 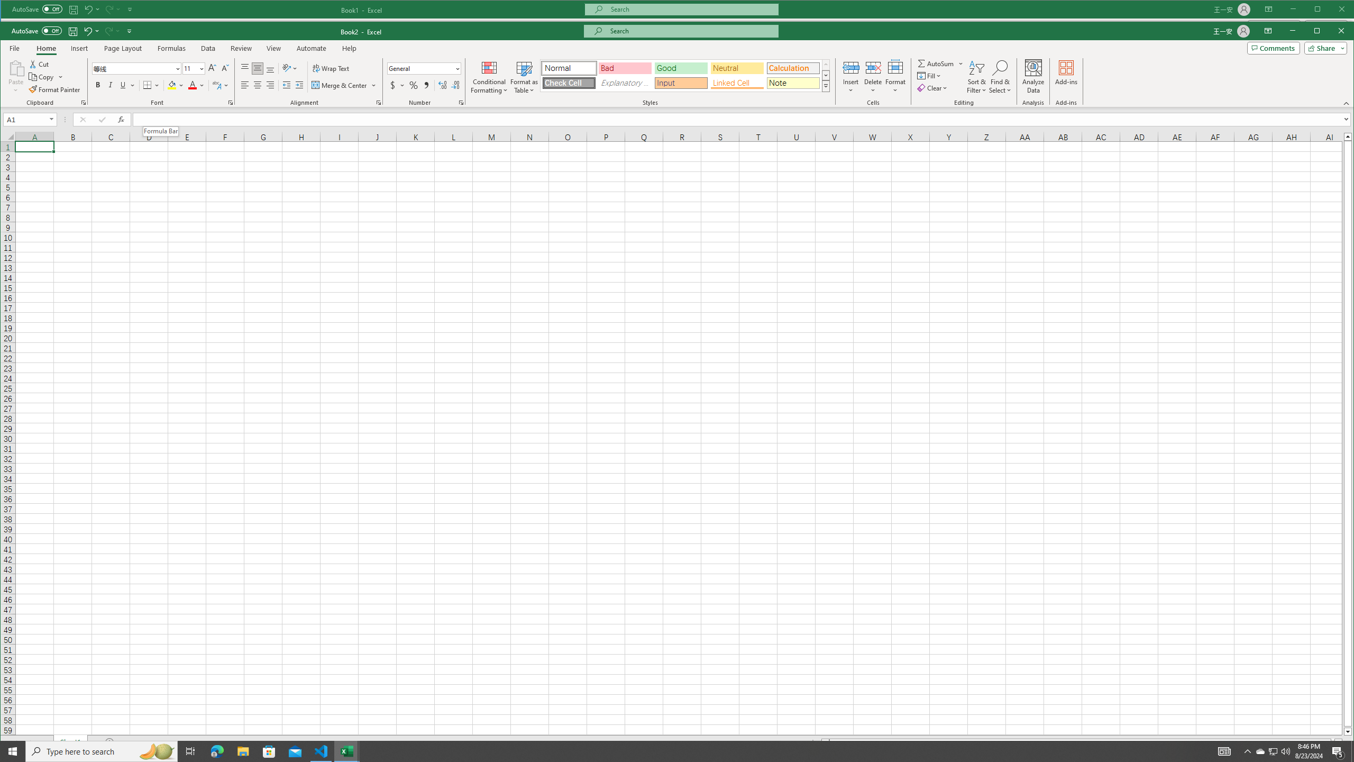 What do you see at coordinates (397, 85) in the screenshot?
I see `Accounting Number Format` at bounding box center [397, 85].